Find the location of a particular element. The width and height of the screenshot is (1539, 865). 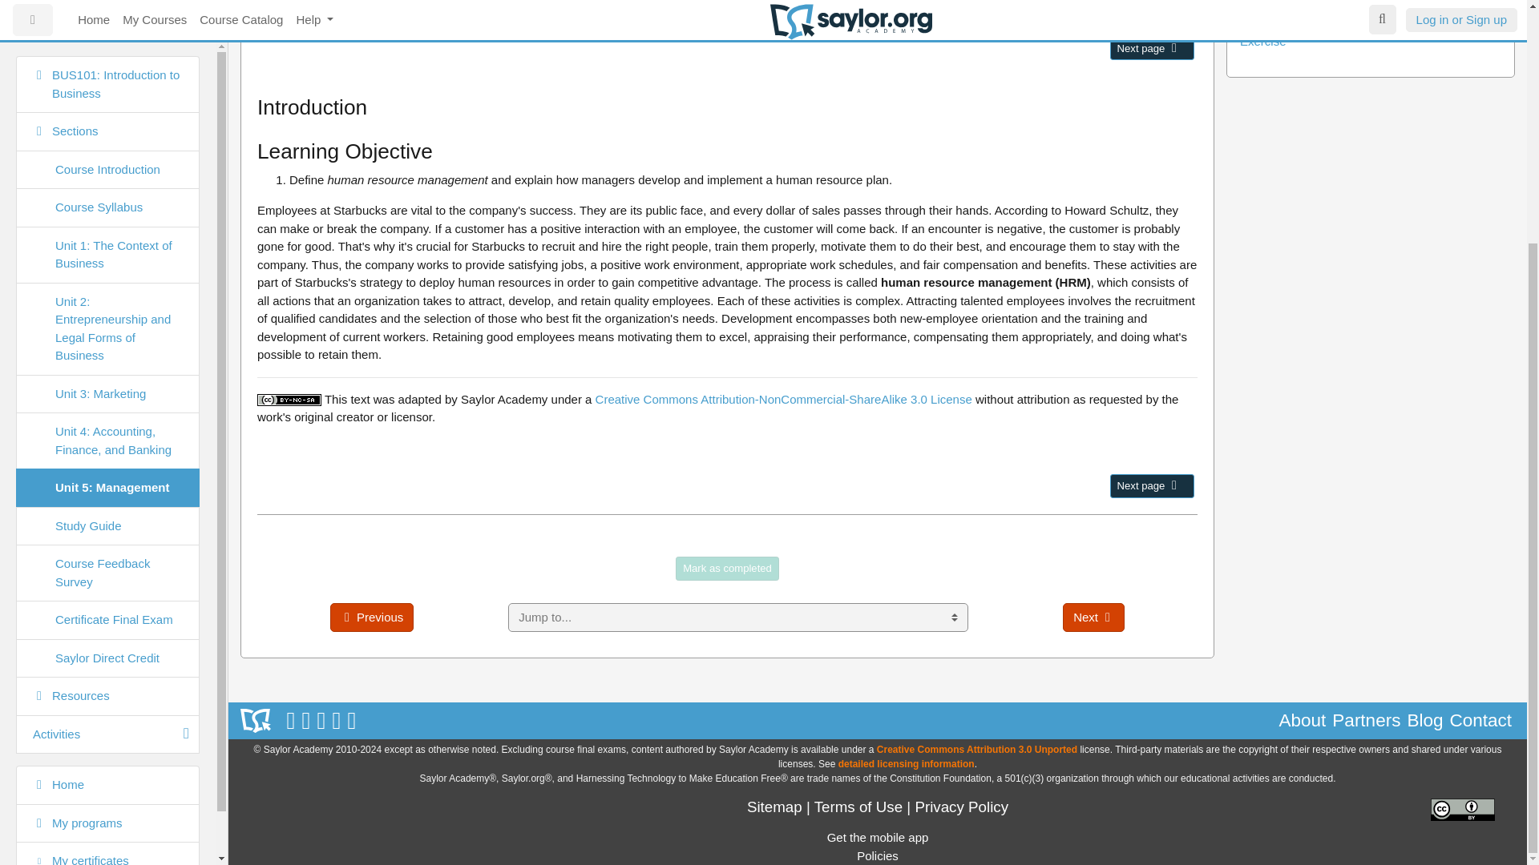

Resources is located at coordinates (107, 367).